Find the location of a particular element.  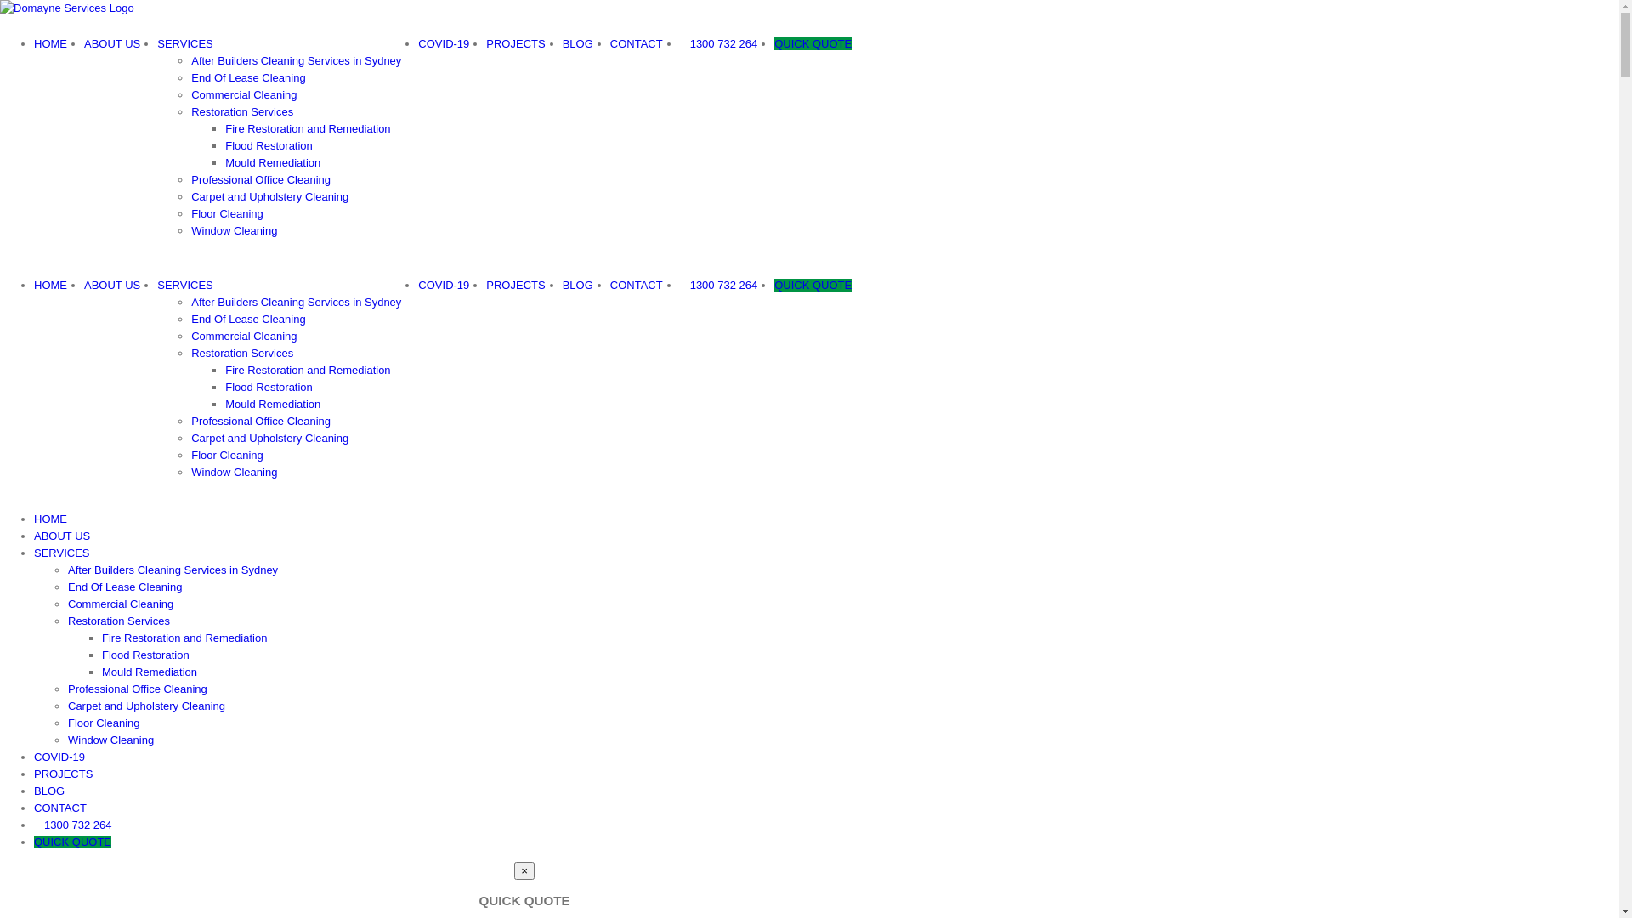

Flood Restoration is located at coordinates (146, 654).